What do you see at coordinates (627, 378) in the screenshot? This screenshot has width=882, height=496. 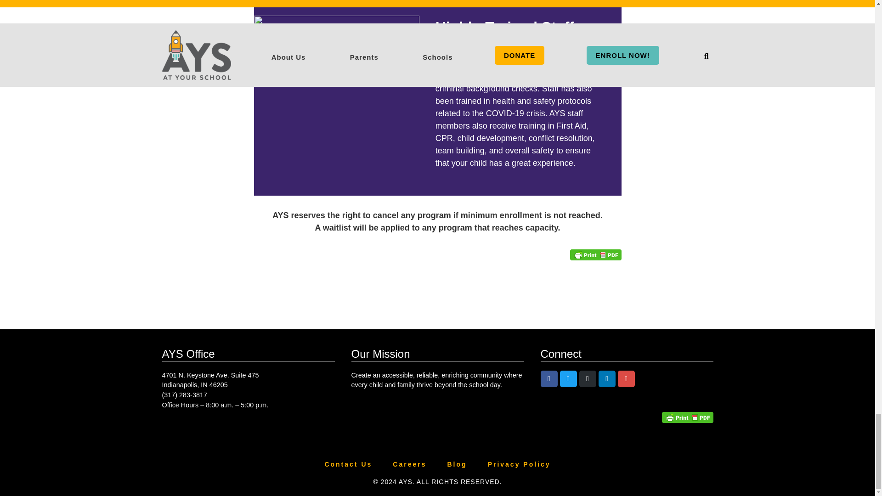 I see `AYS on YouTube` at bounding box center [627, 378].